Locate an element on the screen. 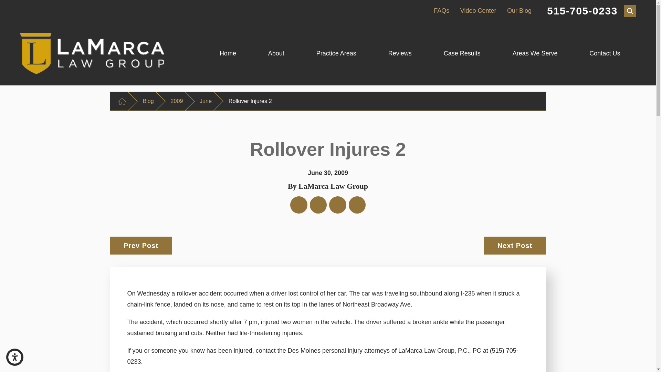 The height and width of the screenshot is (372, 661). LaMarca Law Group, P.C. is located at coordinates (92, 53).